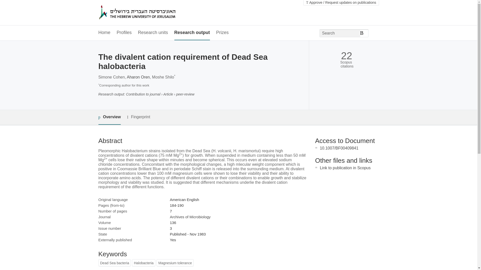  Describe the element at coordinates (138, 77) in the screenshot. I see `Aharon Oren` at that location.